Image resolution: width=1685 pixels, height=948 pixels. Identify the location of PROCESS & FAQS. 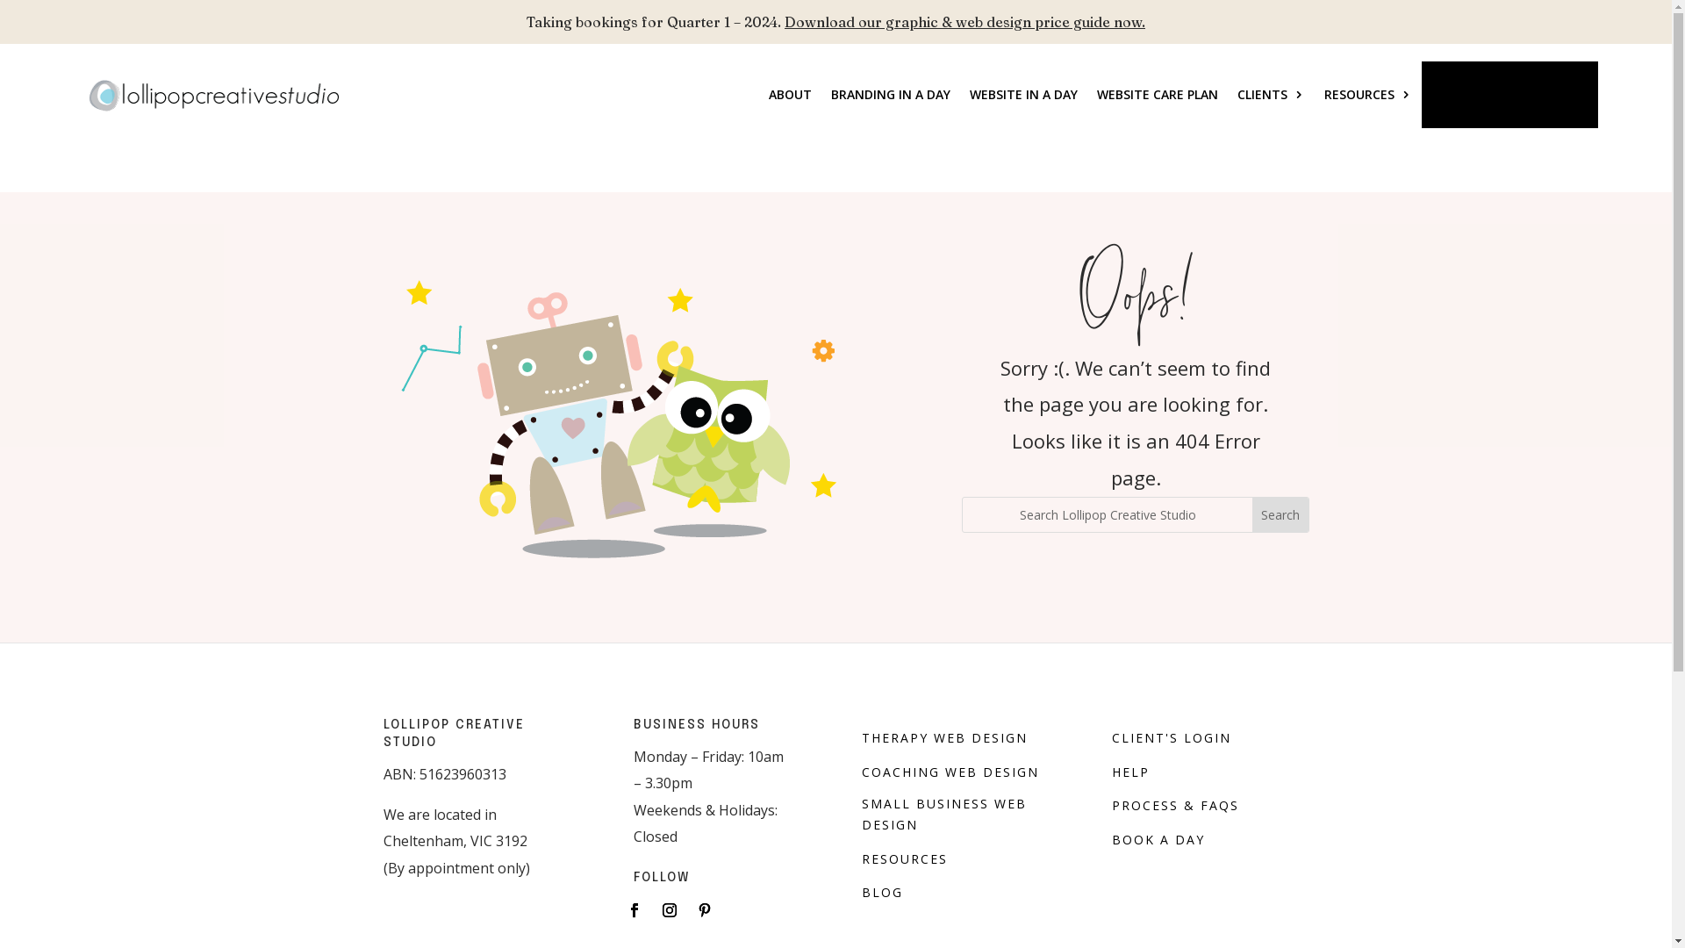
(1176, 806).